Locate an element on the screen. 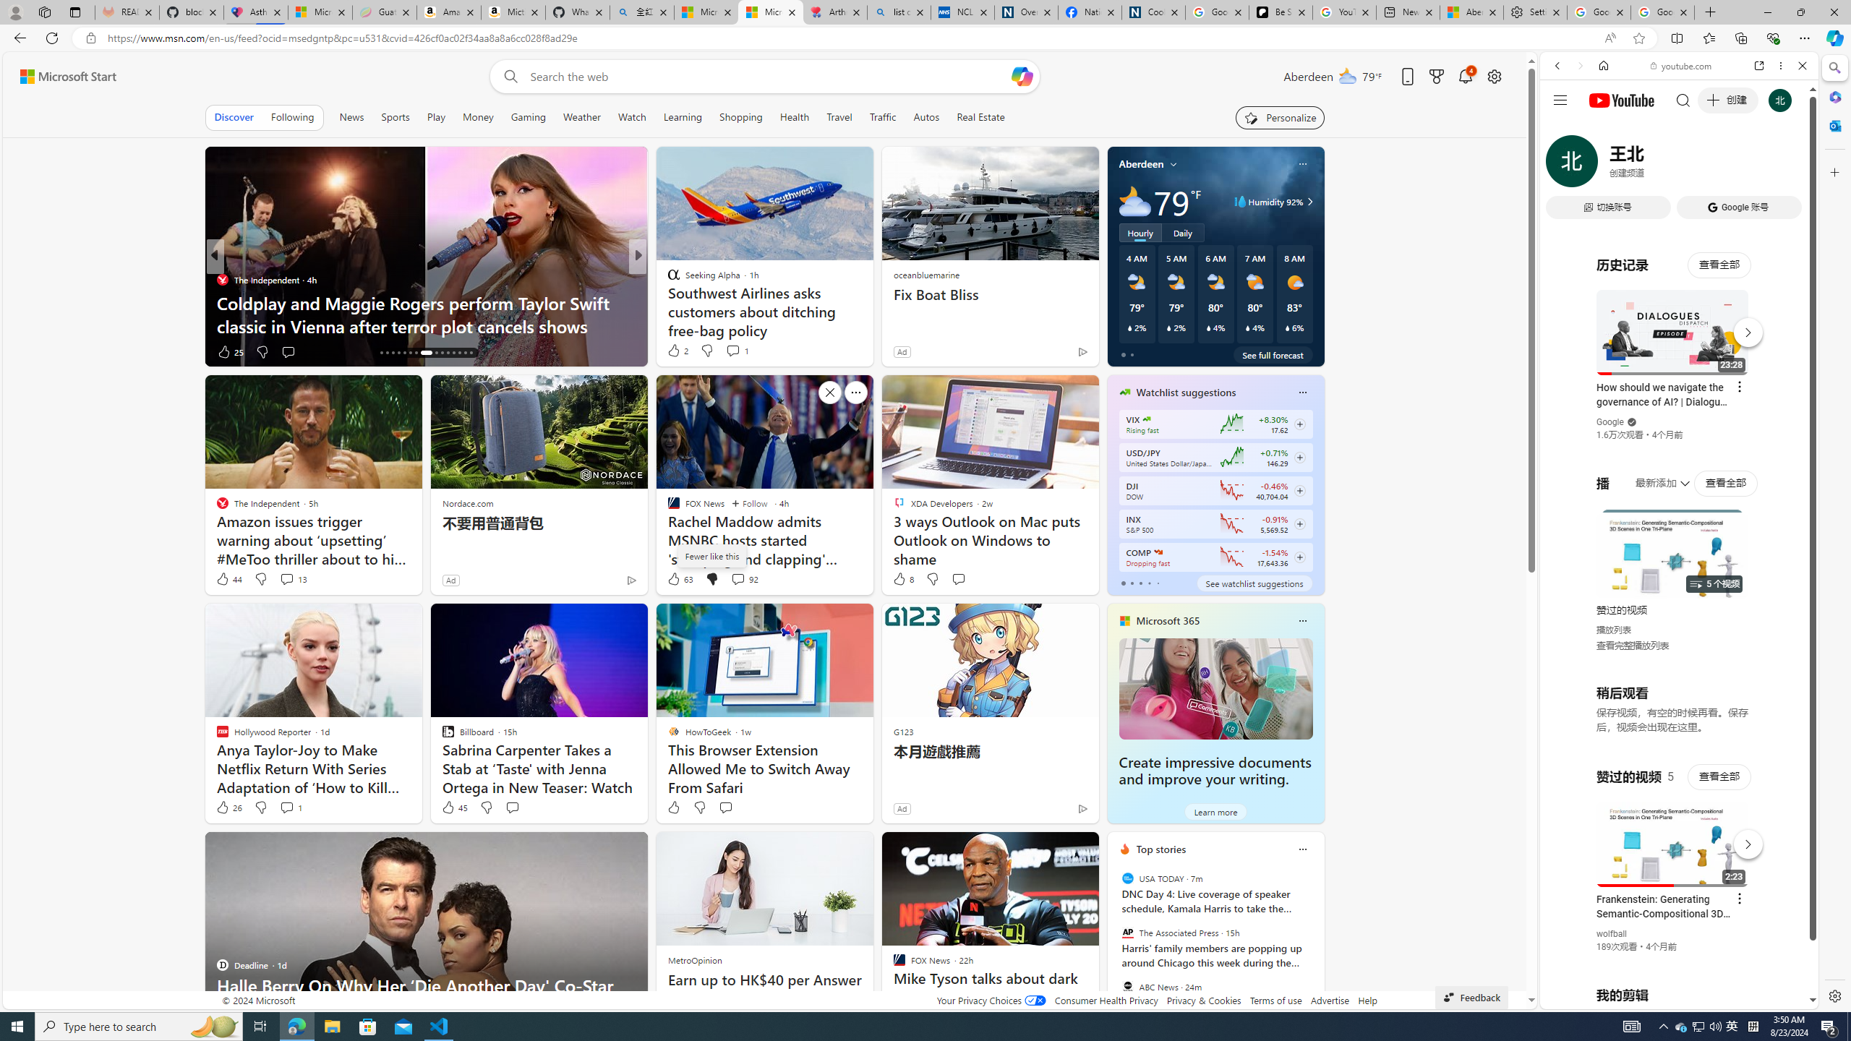 Image resolution: width=1851 pixels, height=1041 pixels. AutomationID: tab-19 is located at coordinates (398, 353).